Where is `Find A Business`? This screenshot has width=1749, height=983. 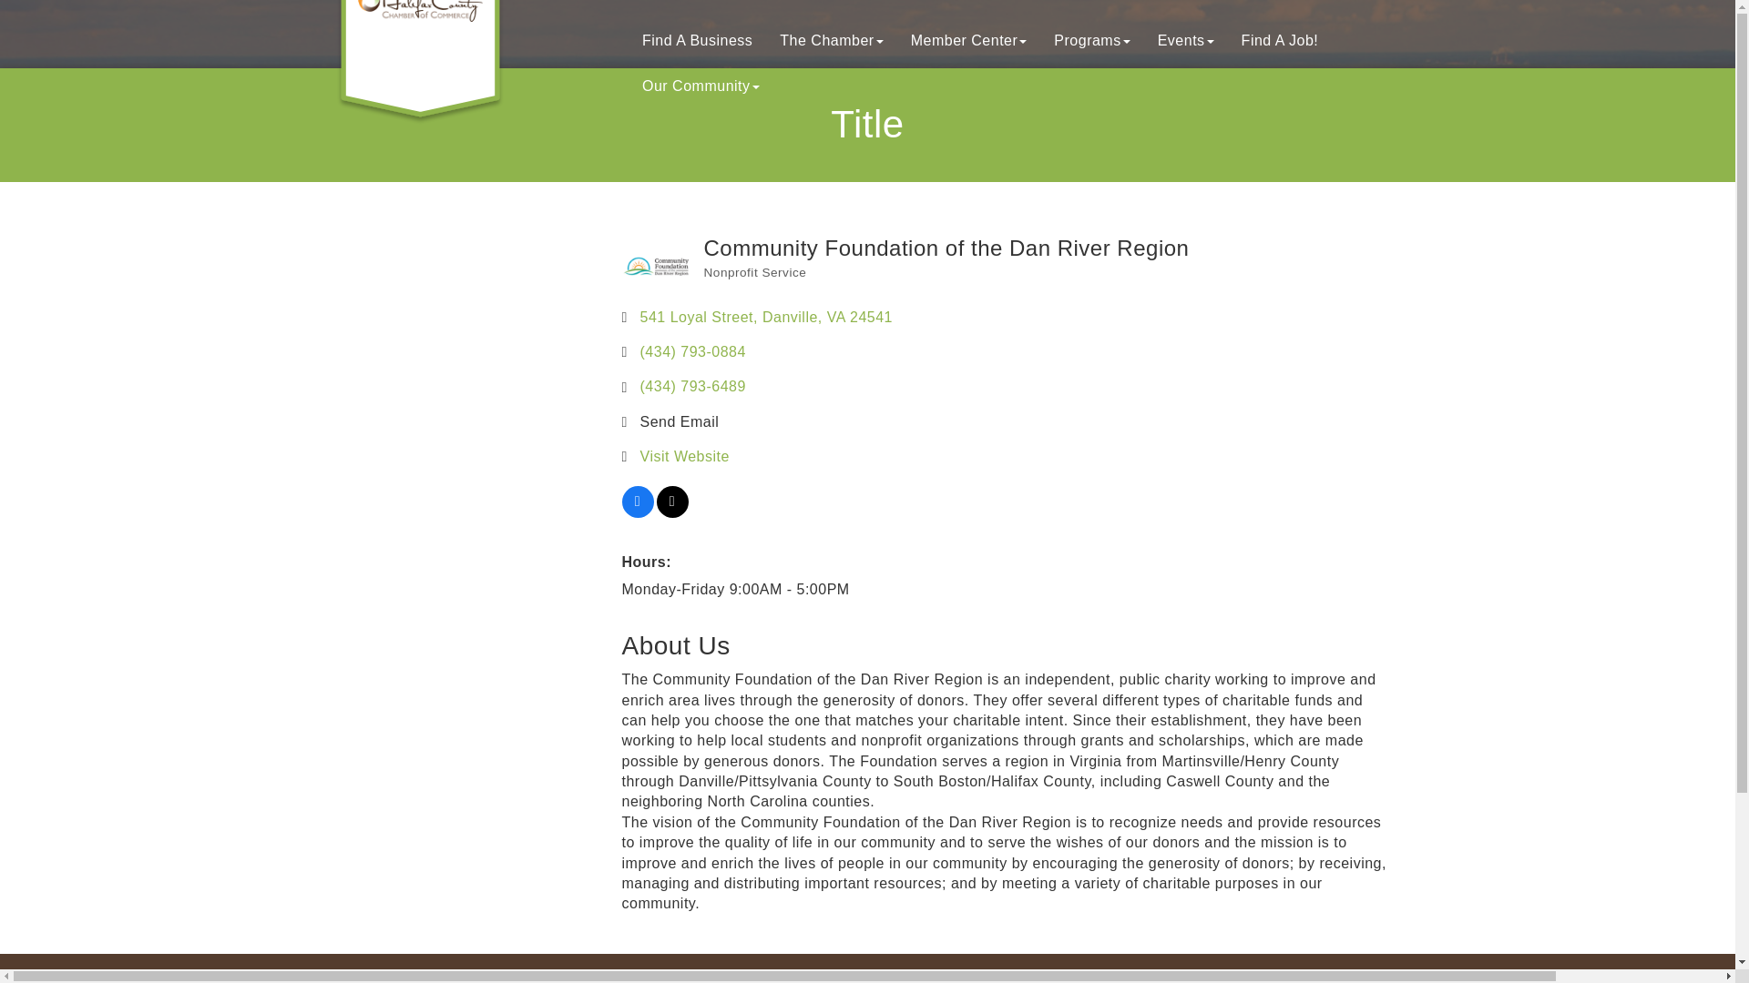 Find A Business is located at coordinates (696, 41).